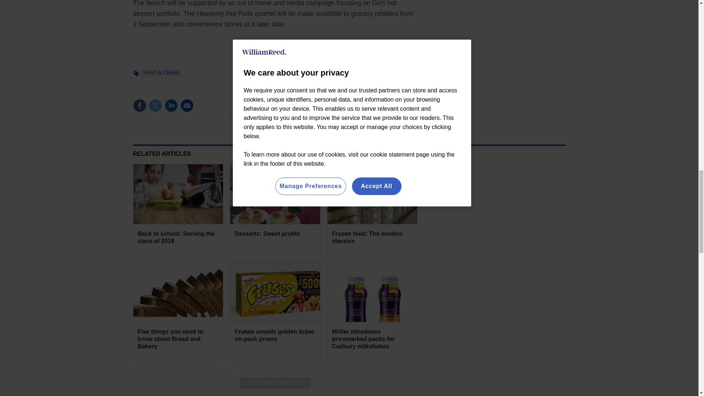  Describe the element at coordinates (155, 106) in the screenshot. I see `Share this on Twitter` at that location.